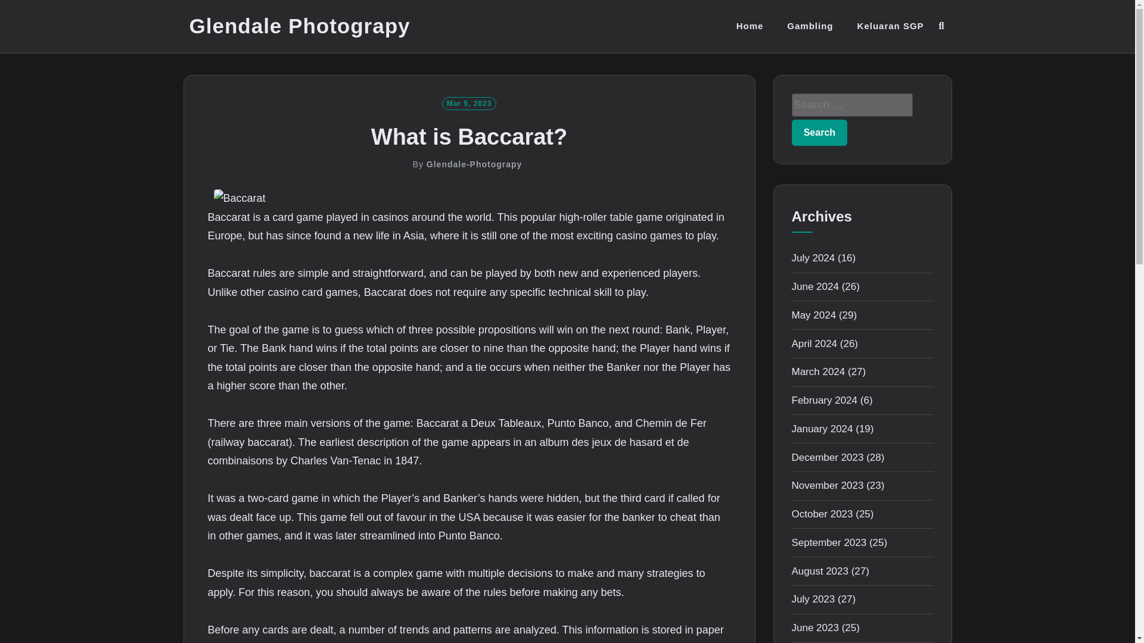  What do you see at coordinates (814, 314) in the screenshot?
I see `May 2024` at bounding box center [814, 314].